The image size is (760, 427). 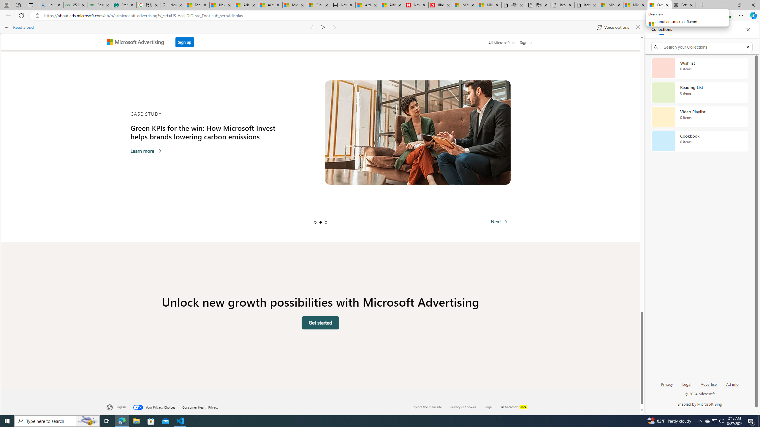 I want to click on Explore the main site, so click(x=430, y=407).